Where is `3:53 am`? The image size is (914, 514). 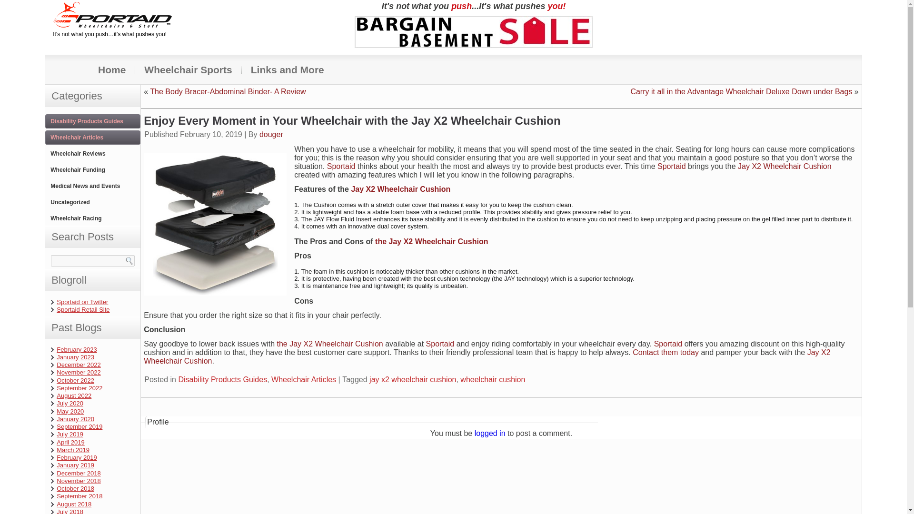
3:53 am is located at coordinates (211, 134).